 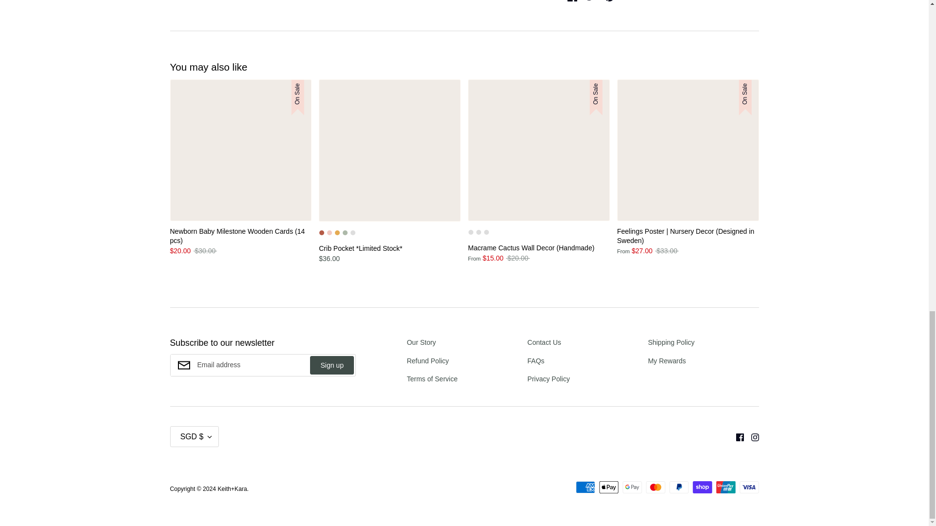 I want to click on Union Pay, so click(x=725, y=487).